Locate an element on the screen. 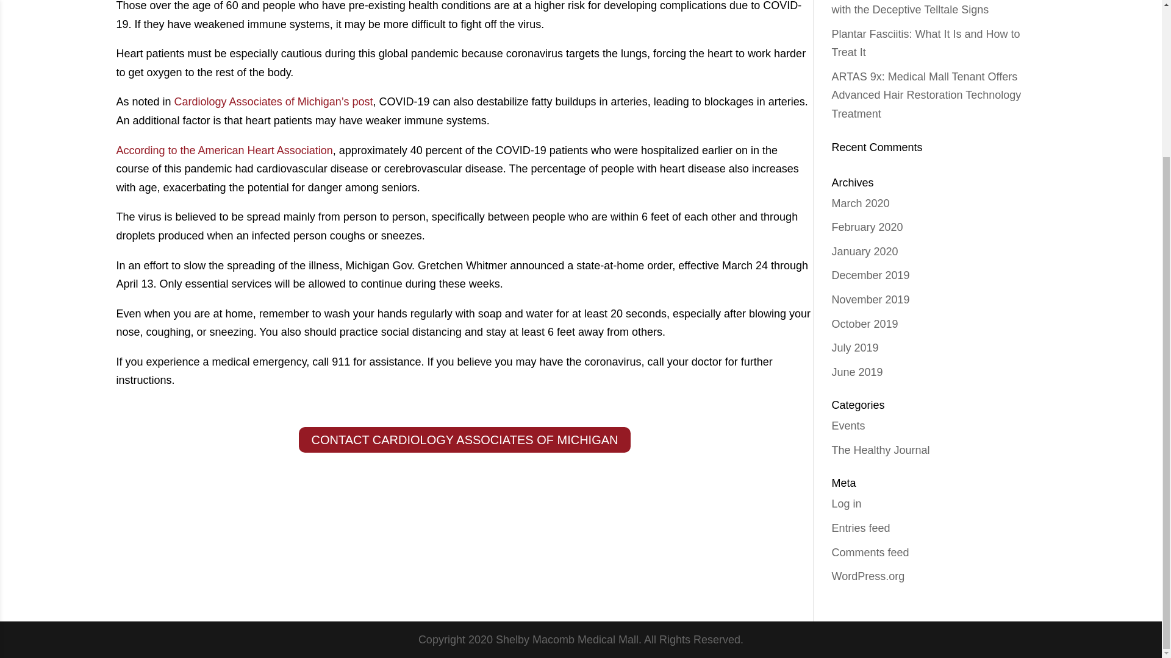  Comments feed is located at coordinates (870, 552).